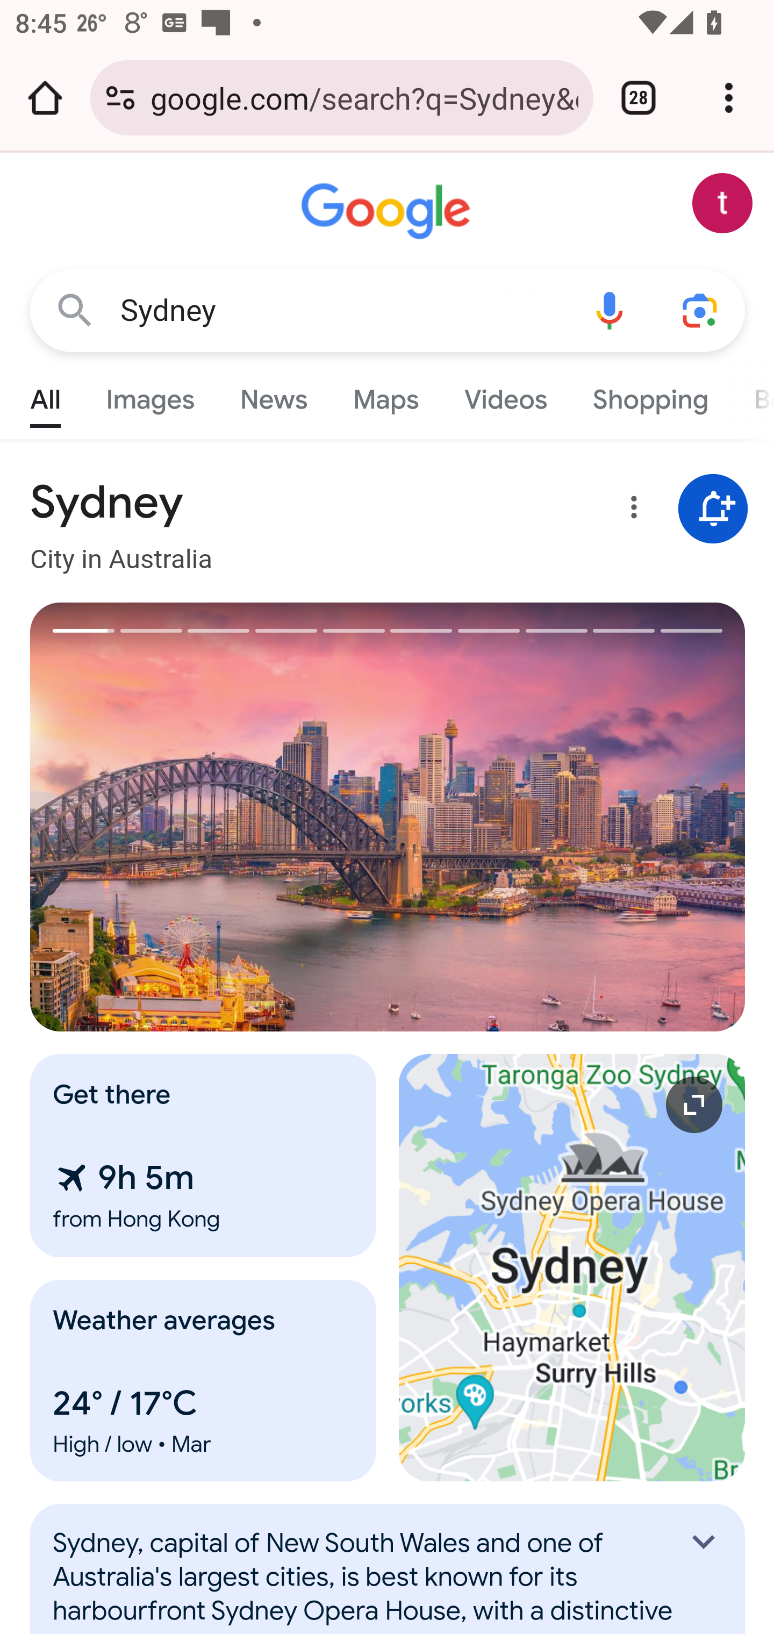 The image size is (774, 1634). What do you see at coordinates (713, 510) in the screenshot?
I see `Get notifications about Sydney` at bounding box center [713, 510].